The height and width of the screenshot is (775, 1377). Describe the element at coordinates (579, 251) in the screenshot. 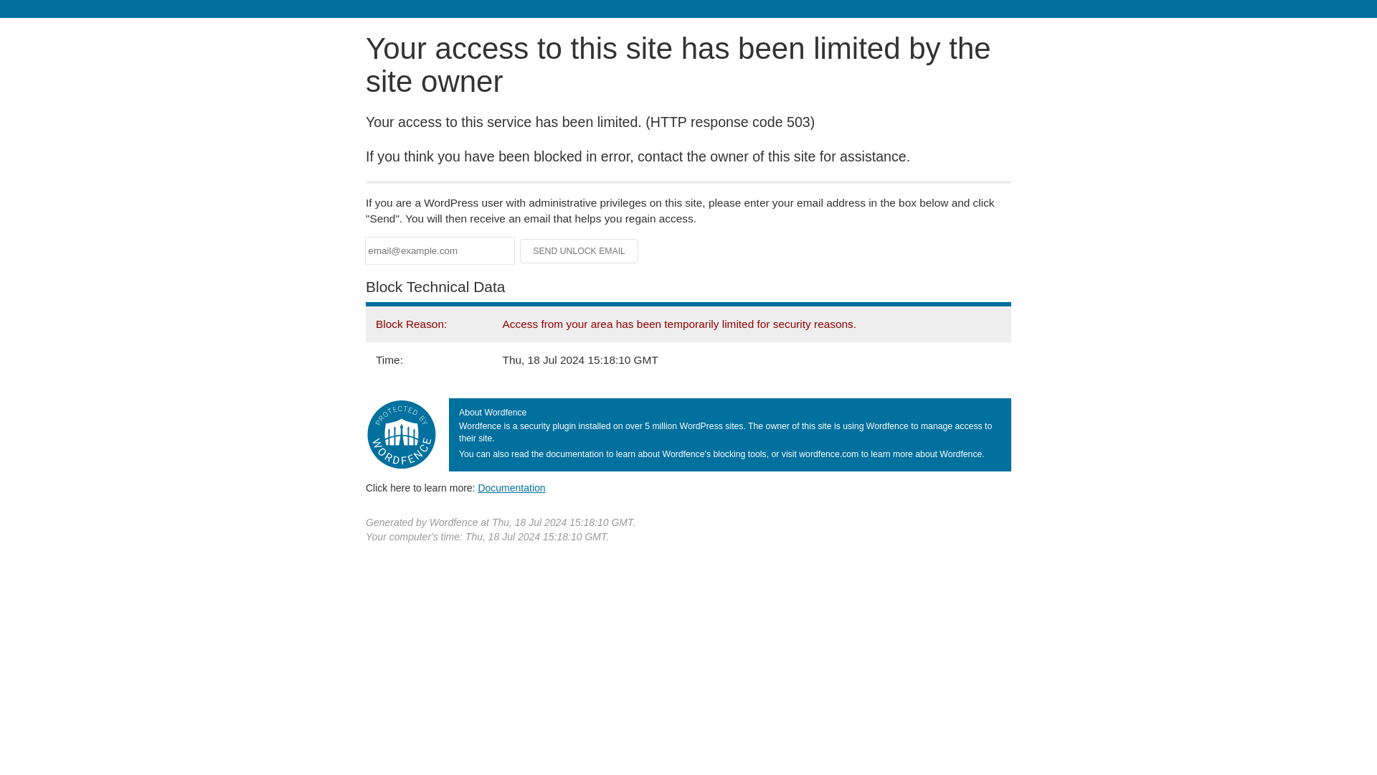

I see `Send Unlock Email` at that location.